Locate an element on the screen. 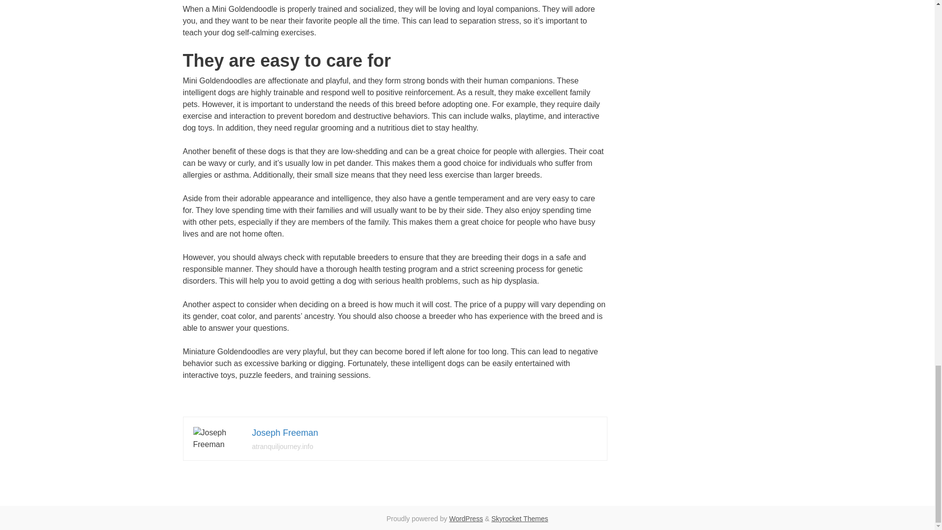  atranquiljourney.info is located at coordinates (283, 447).